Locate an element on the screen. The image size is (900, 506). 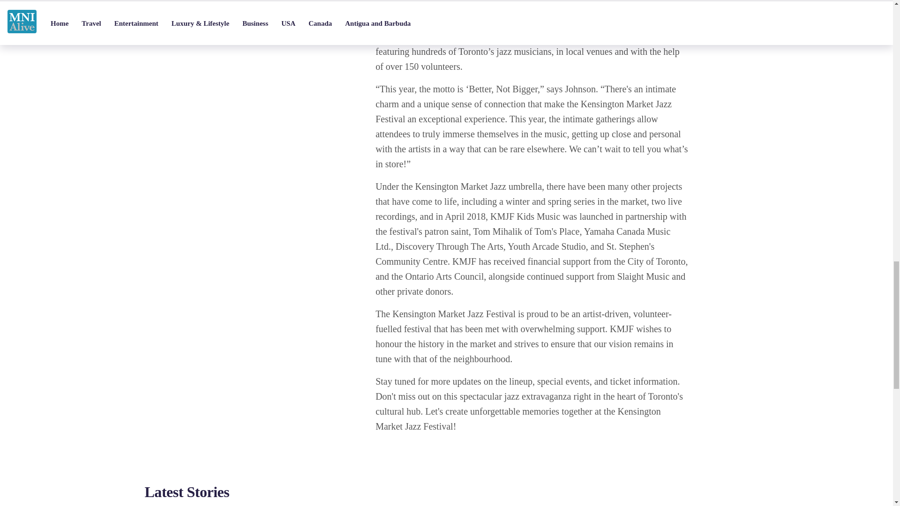
Share on WhatsApp is located at coordinates (262, 17).